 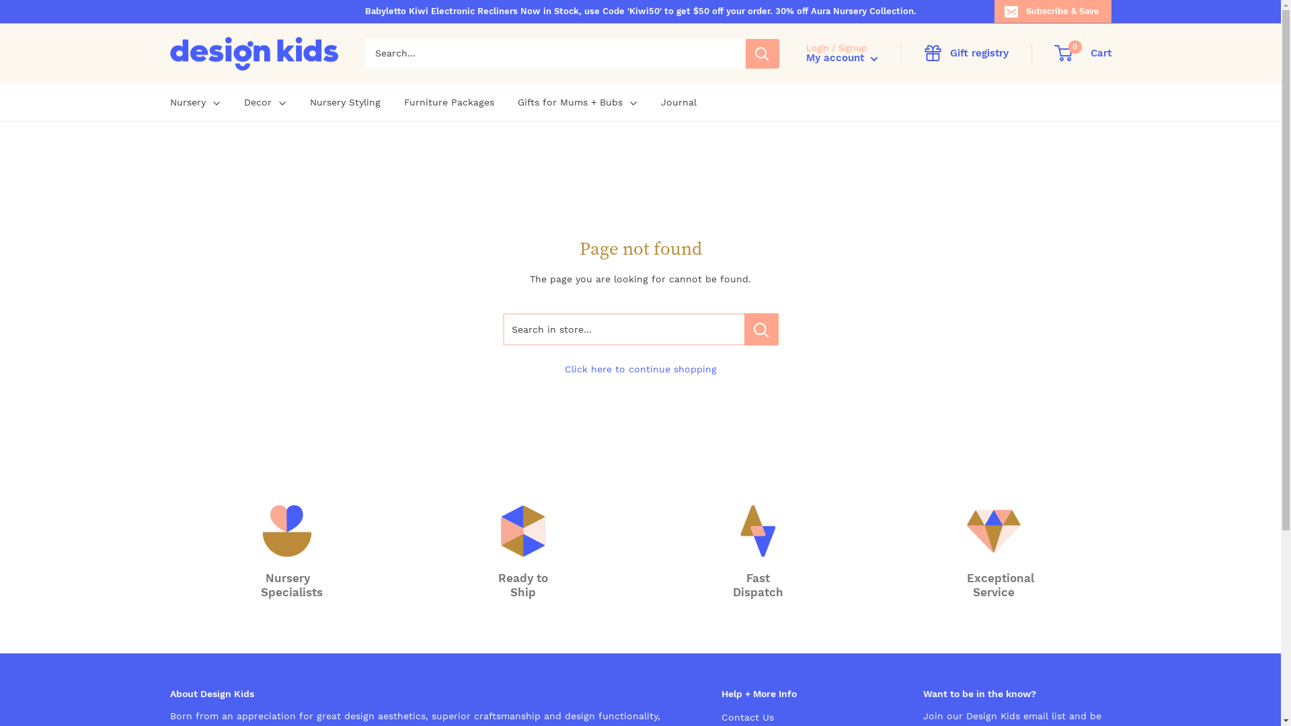 What do you see at coordinates (967, 54) in the screenshot?
I see `Gift registry` at bounding box center [967, 54].